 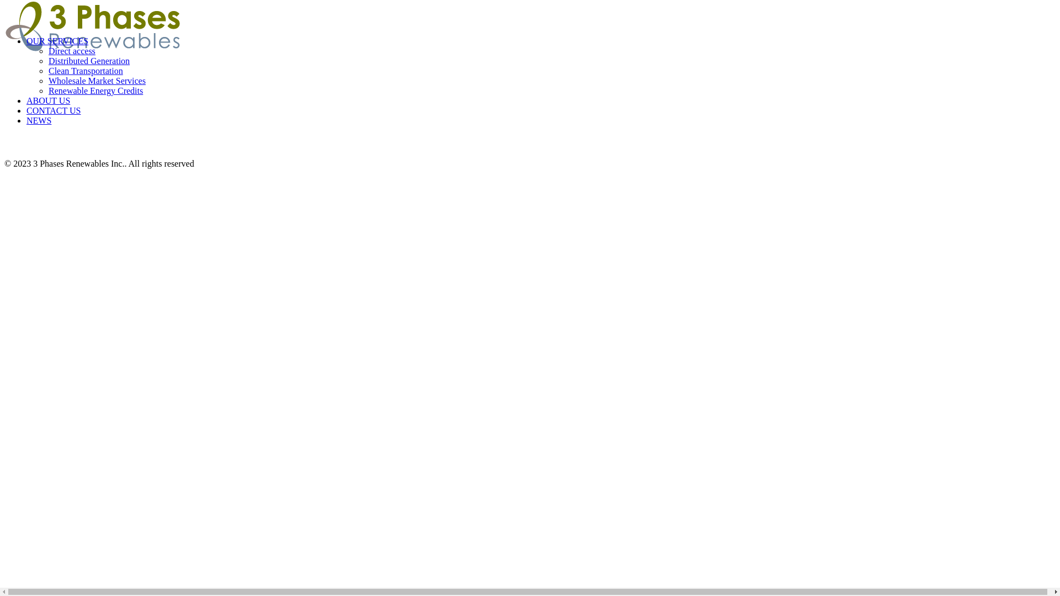 I want to click on FAQ, so click(x=534, y=126).